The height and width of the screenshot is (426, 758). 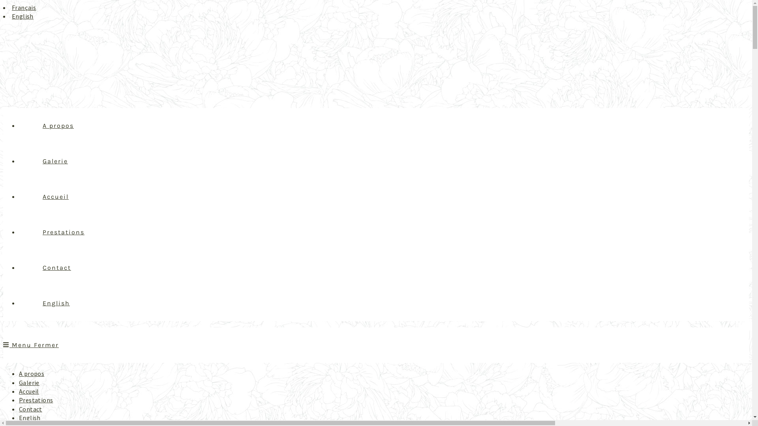 I want to click on Contact, so click(x=31, y=409).